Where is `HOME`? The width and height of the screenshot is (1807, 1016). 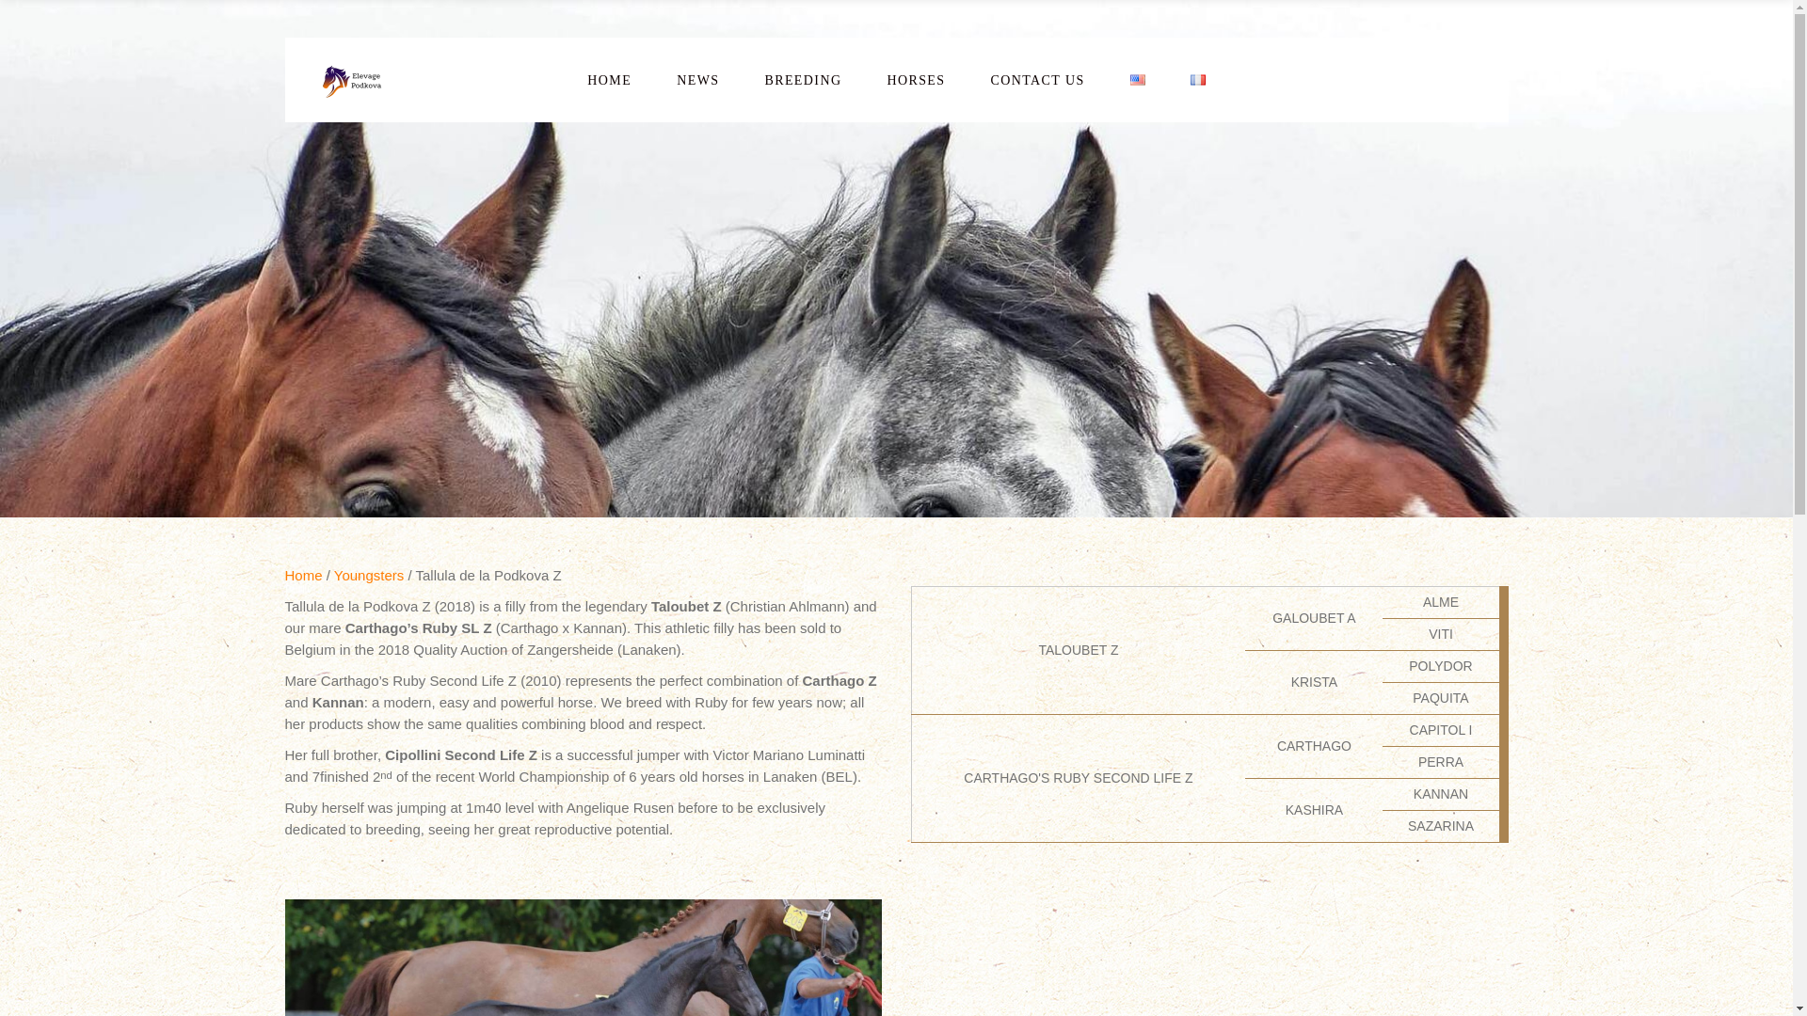 HOME is located at coordinates (609, 79).